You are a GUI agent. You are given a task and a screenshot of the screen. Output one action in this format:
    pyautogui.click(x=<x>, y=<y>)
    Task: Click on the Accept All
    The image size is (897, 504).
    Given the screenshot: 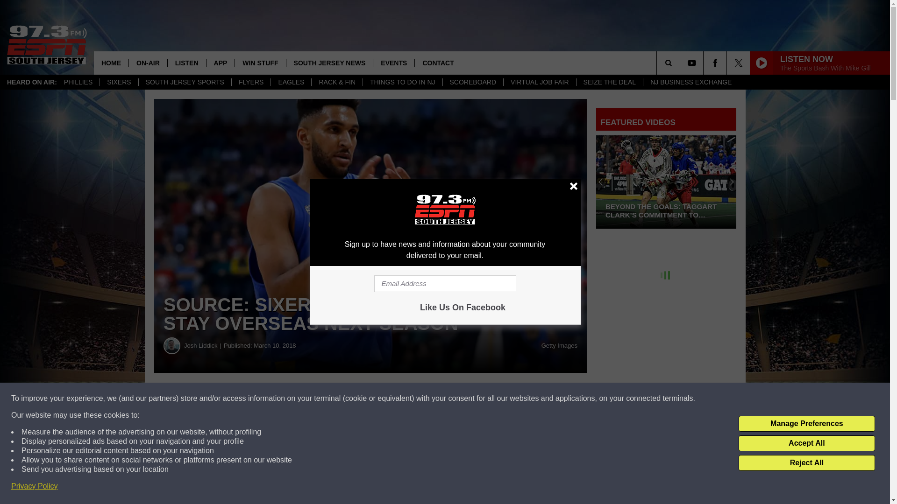 What is the action you would take?
    pyautogui.click(x=806, y=443)
    